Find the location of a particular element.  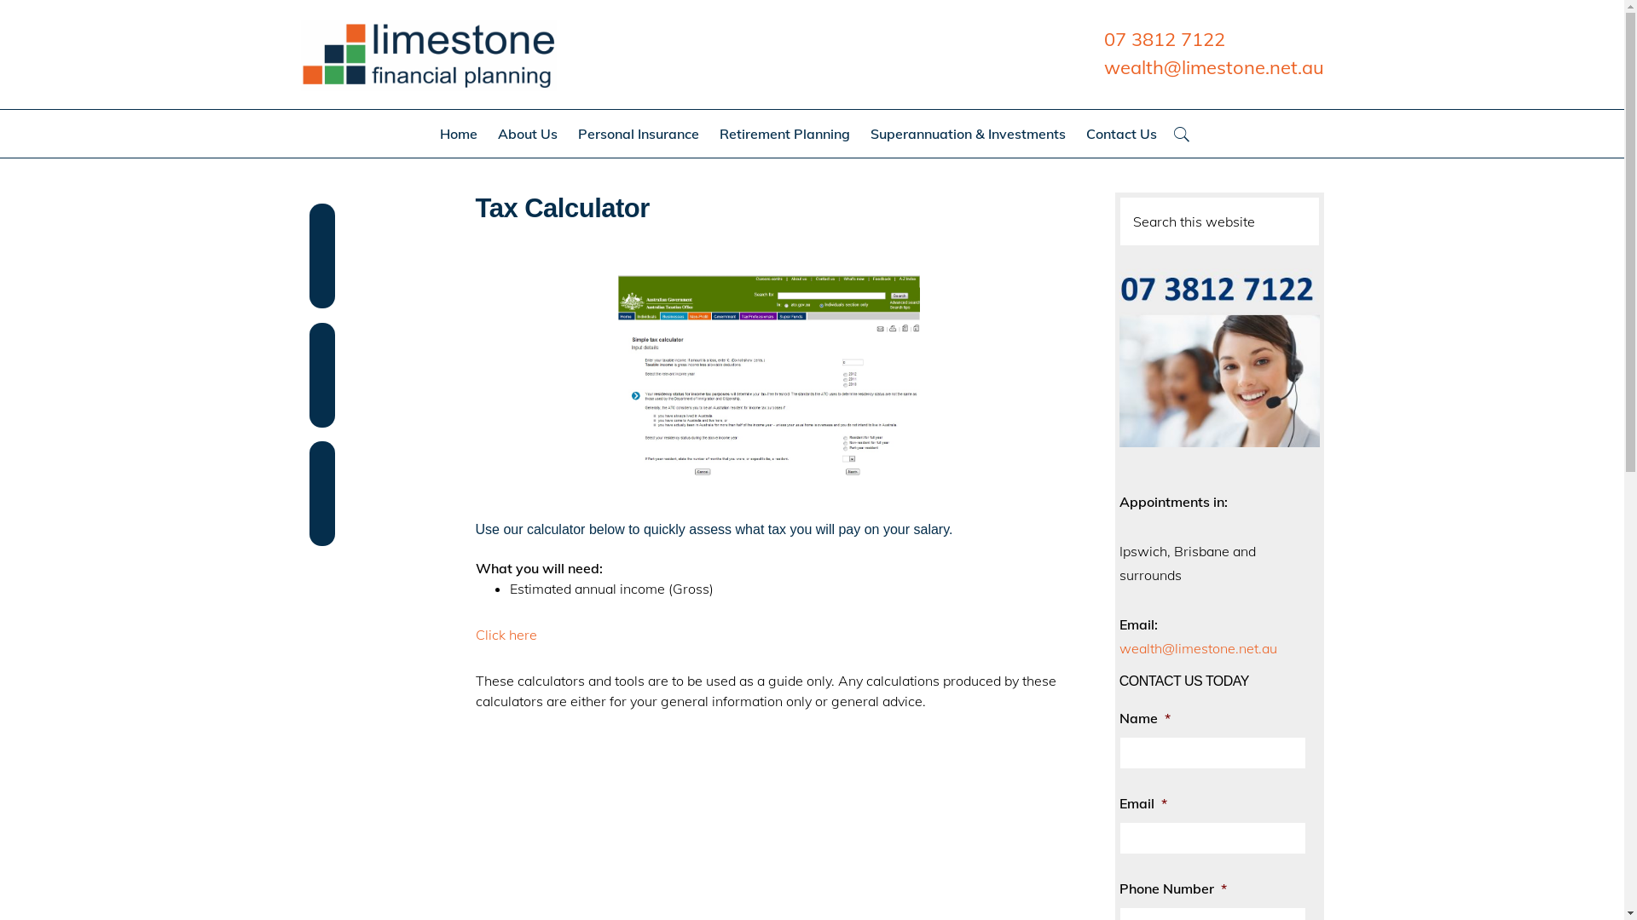

wealth@limestone.net.au is located at coordinates (1213, 67).